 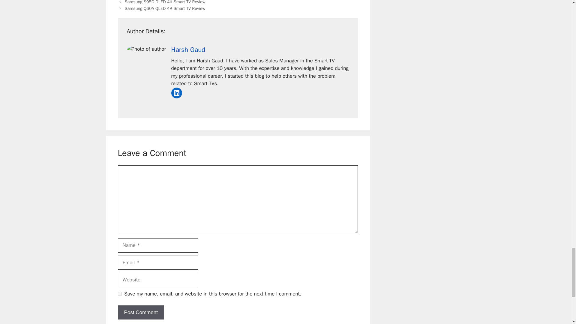 I want to click on Samsung Q60A QLED 4K Smart TV Review, so click(x=165, y=8).